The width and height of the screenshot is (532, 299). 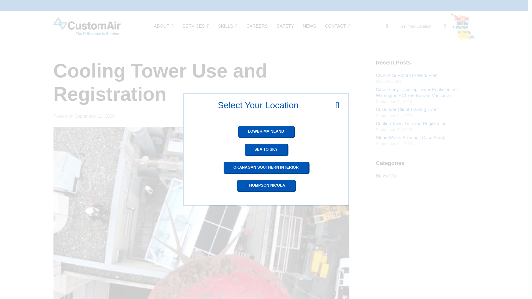 What do you see at coordinates (381, 176) in the screenshot?
I see `News` at bounding box center [381, 176].